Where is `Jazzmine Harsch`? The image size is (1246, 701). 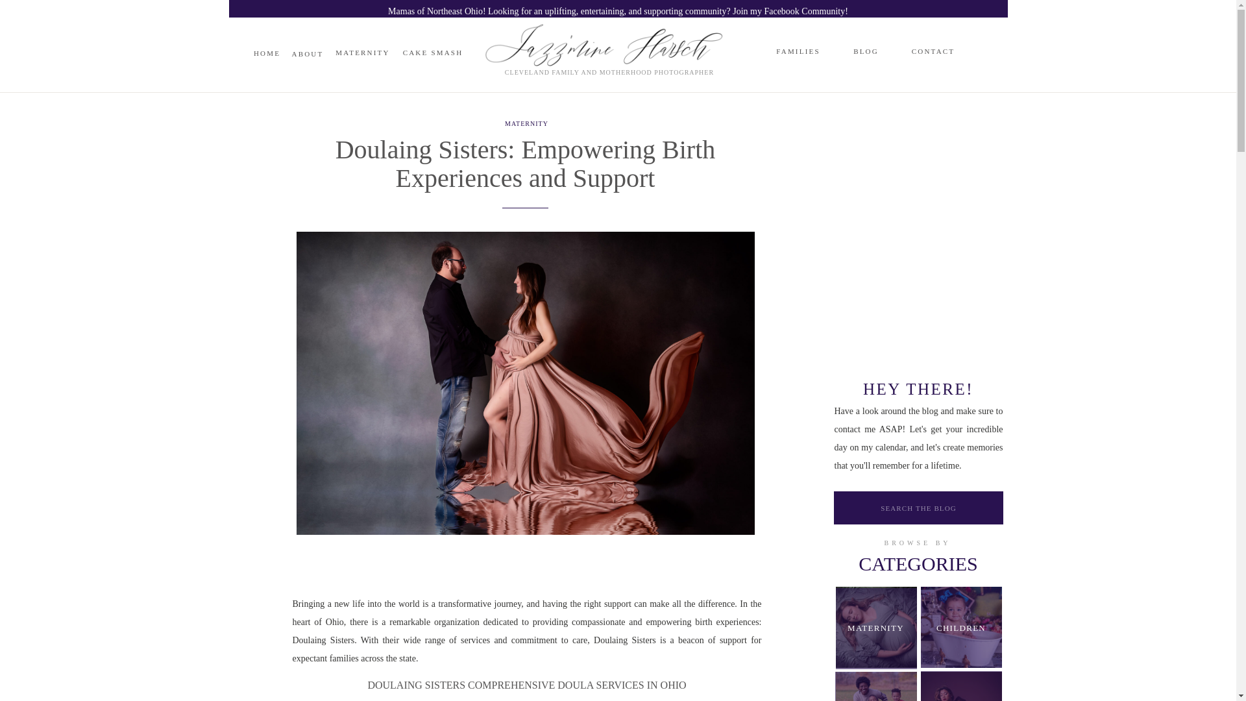 Jazzmine Harsch is located at coordinates (618, 27).